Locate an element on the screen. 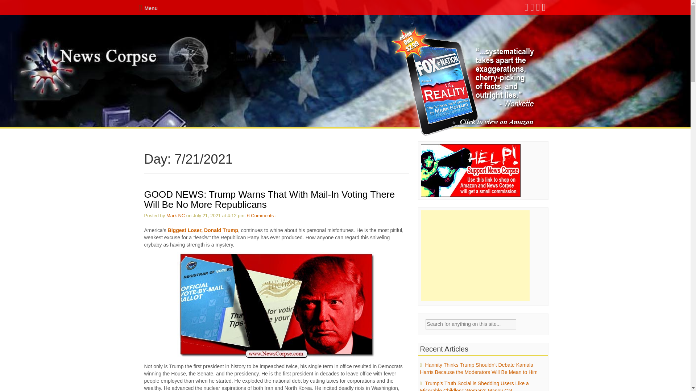 This screenshot has width=696, height=391. Comments is located at coordinates (262, 215).